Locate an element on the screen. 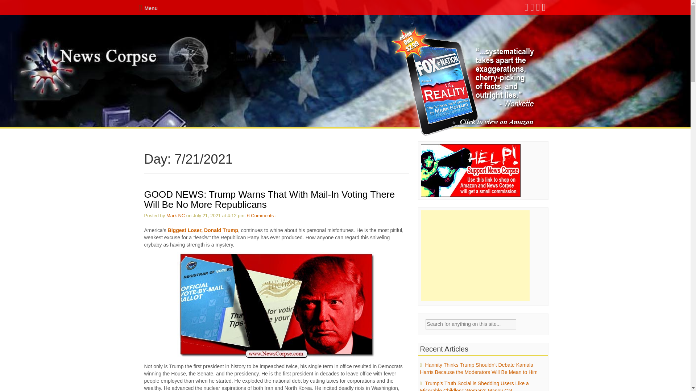 This screenshot has width=696, height=391. Comments is located at coordinates (262, 215).